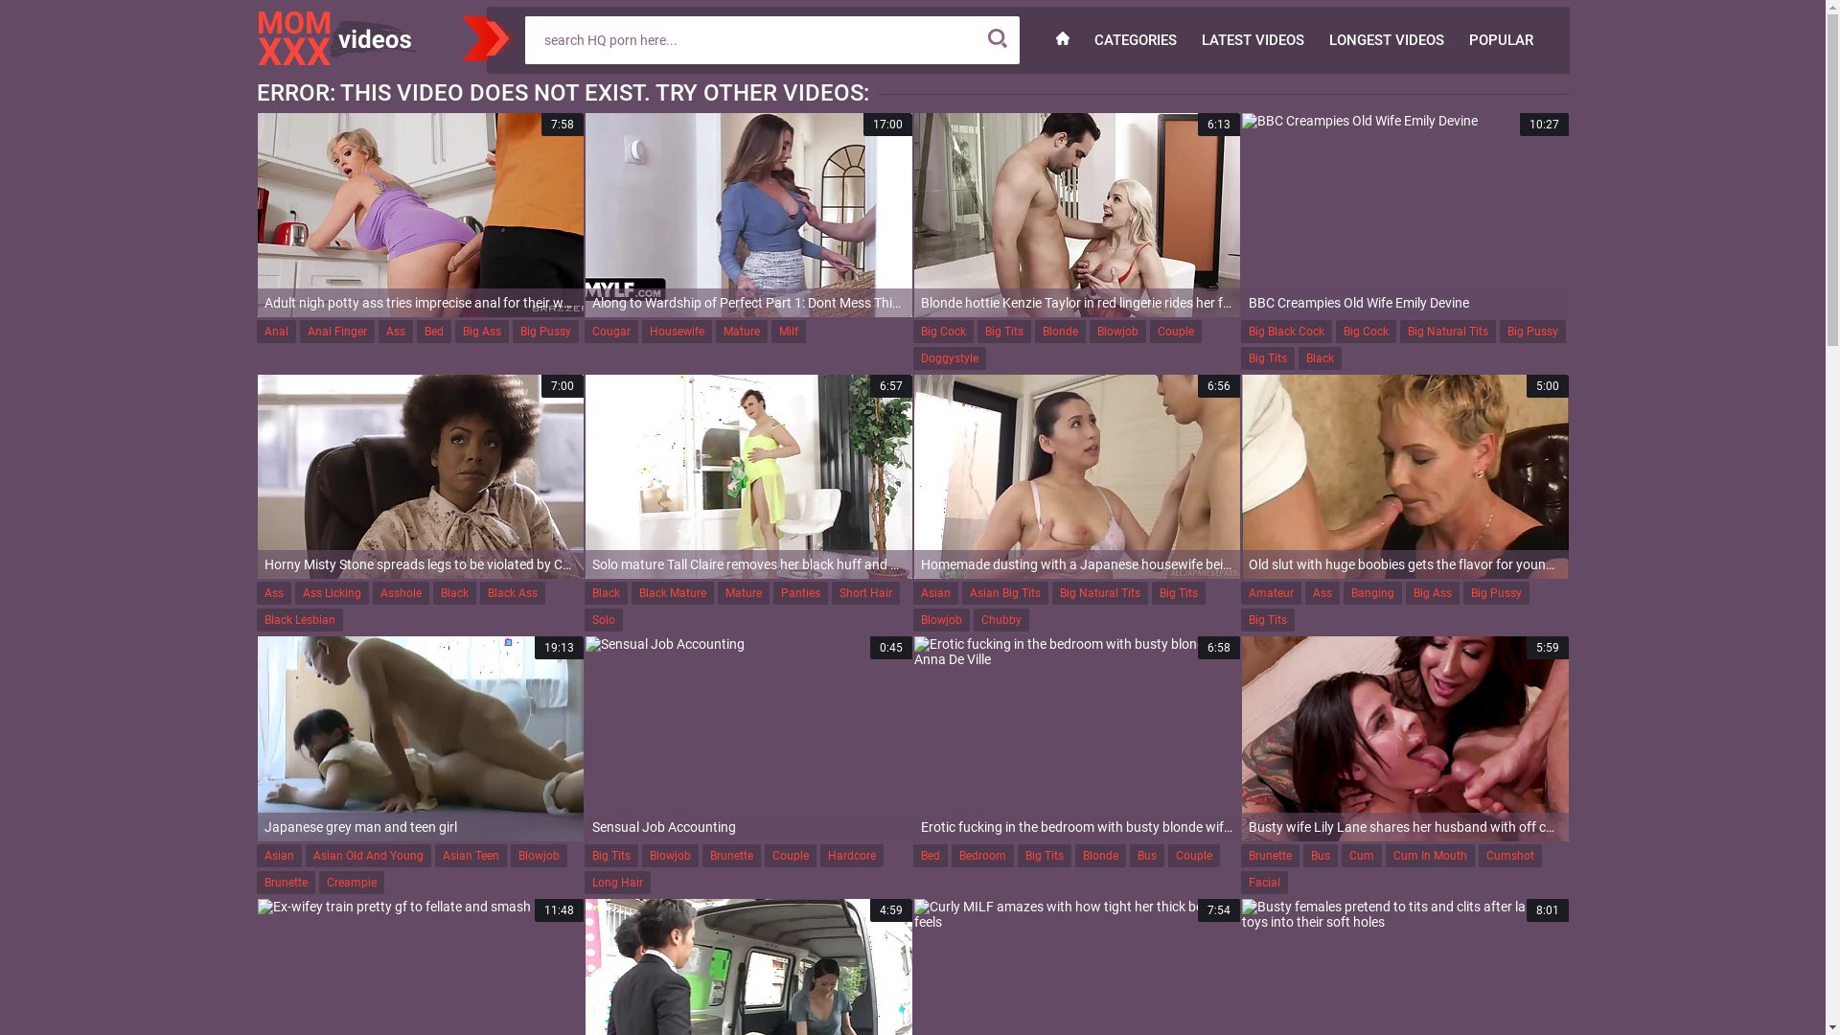 This screenshot has width=1840, height=1035. I want to click on Asian Big Tits, so click(1005, 593).